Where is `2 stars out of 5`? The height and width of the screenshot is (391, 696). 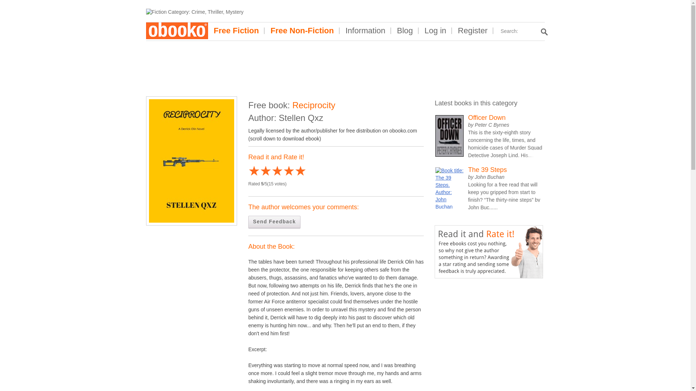
2 stars out of 5 is located at coordinates (260, 172).